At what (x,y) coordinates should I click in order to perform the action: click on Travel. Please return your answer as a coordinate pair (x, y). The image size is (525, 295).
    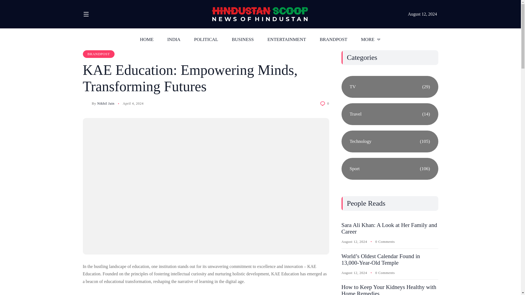
    Looking at the image, I should click on (389, 114).